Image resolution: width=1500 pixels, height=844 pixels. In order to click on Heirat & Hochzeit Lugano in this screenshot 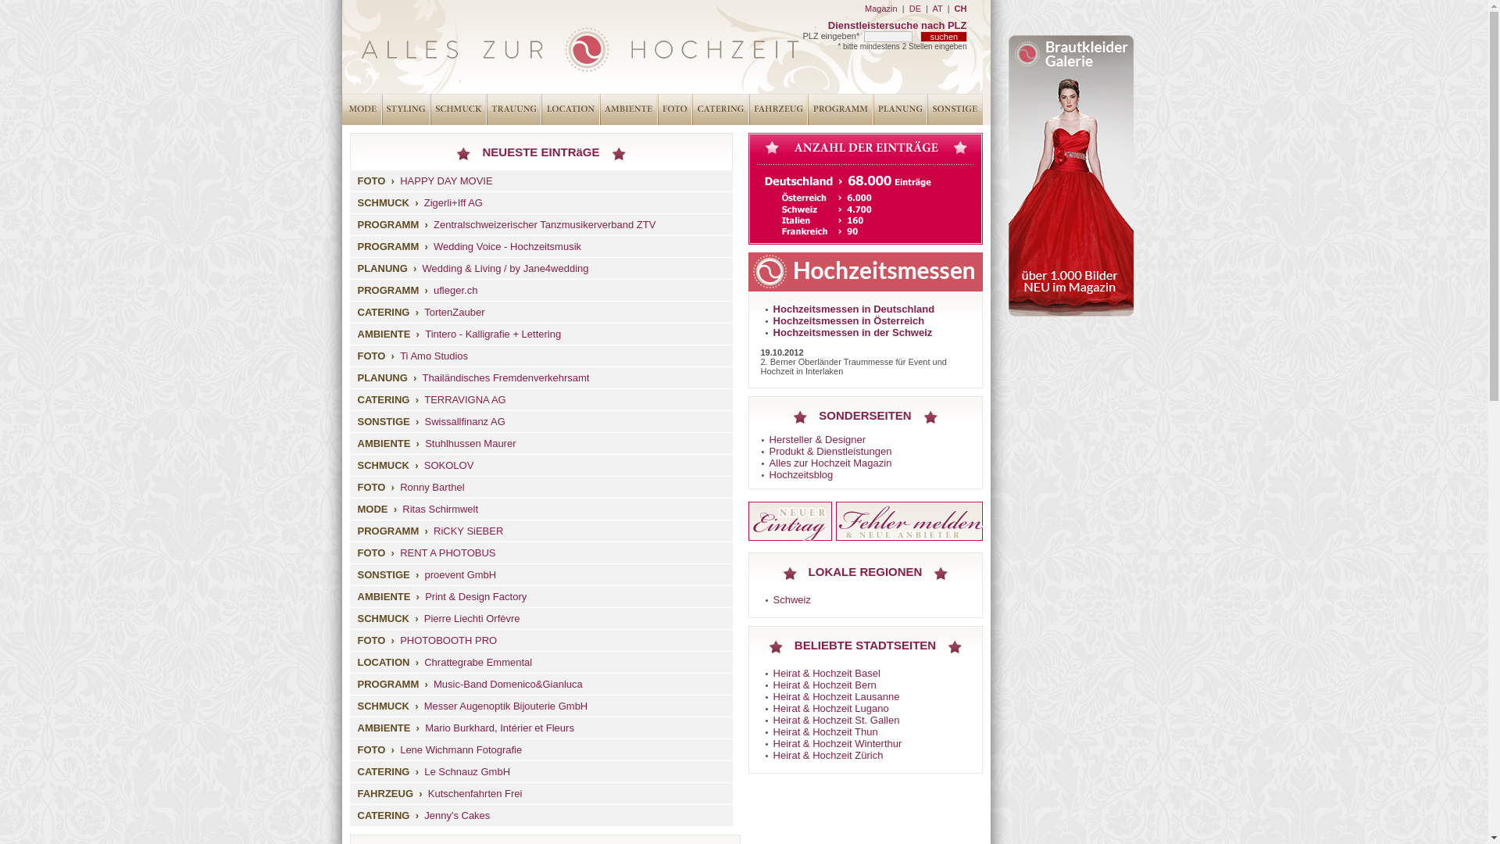, I will do `click(831, 708)`.